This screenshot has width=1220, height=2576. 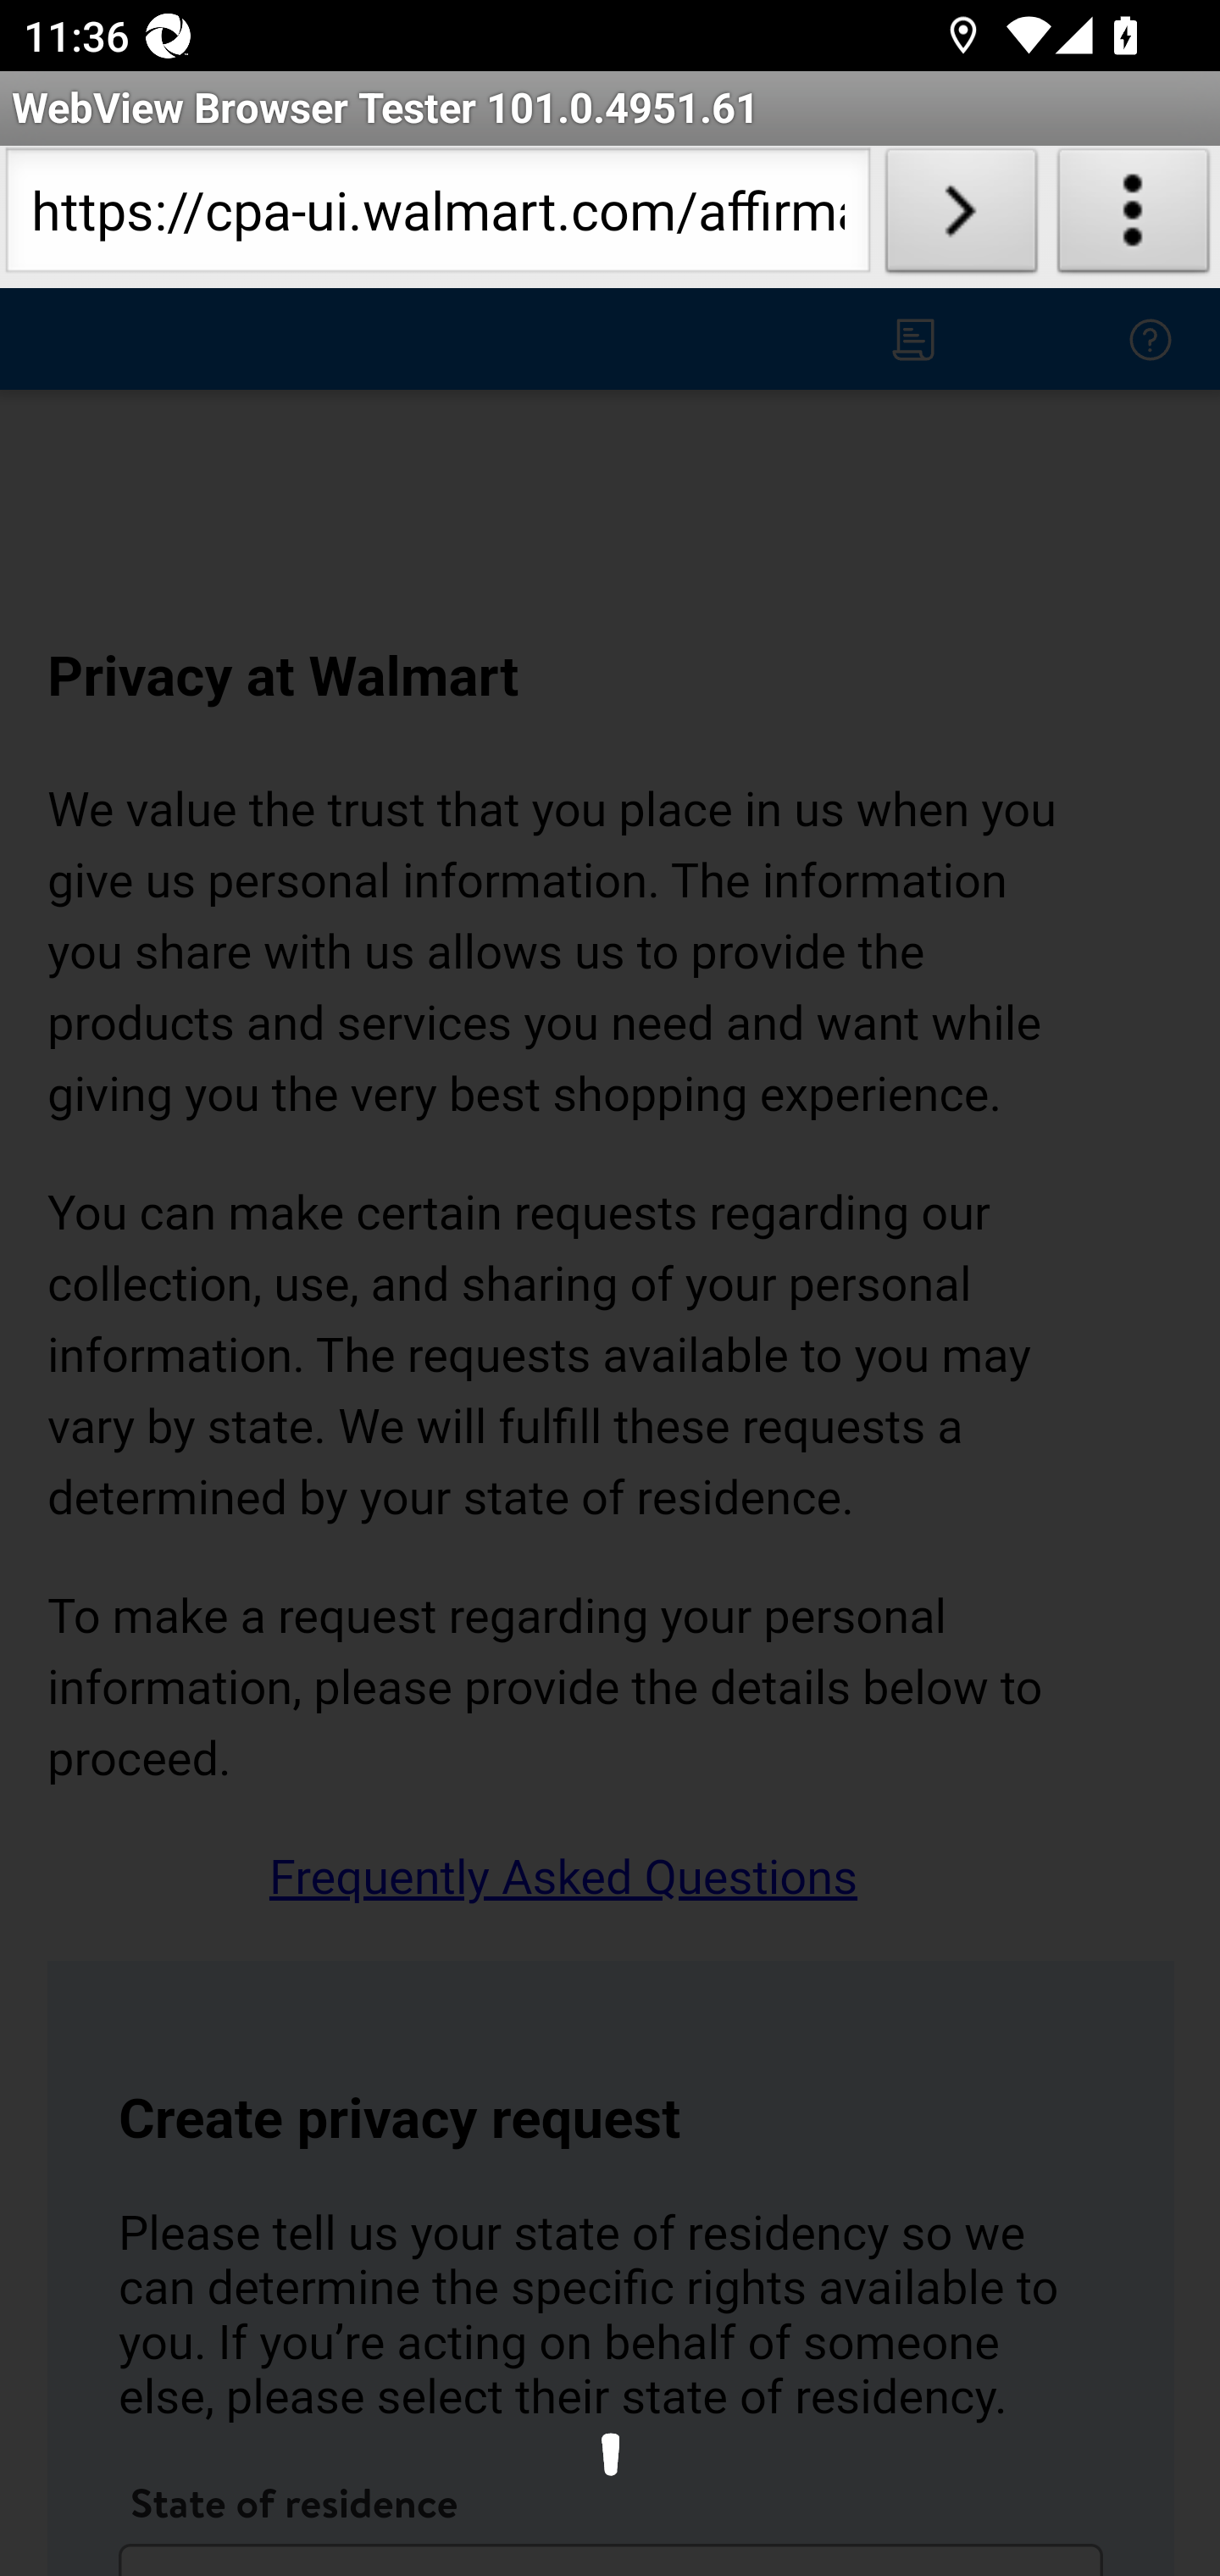 I want to click on Load URL, so click(x=961, y=217).